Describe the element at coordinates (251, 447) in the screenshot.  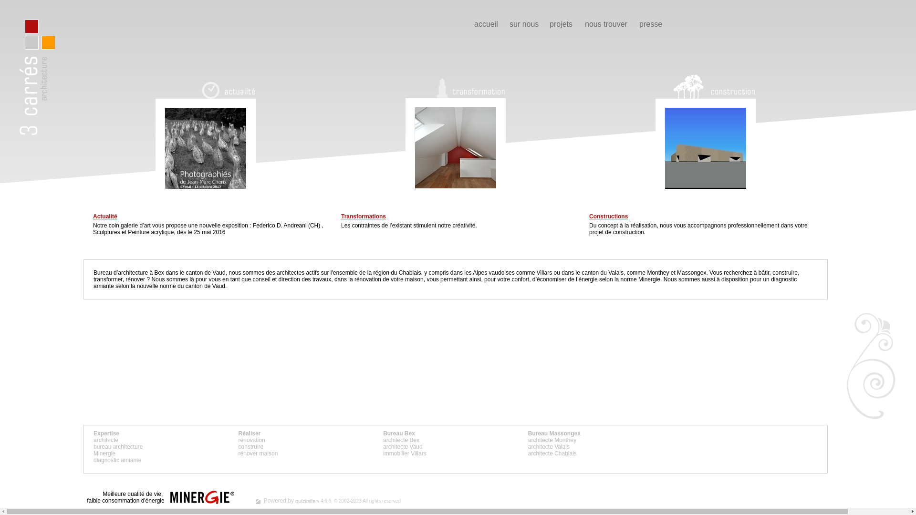
I see `construire` at that location.